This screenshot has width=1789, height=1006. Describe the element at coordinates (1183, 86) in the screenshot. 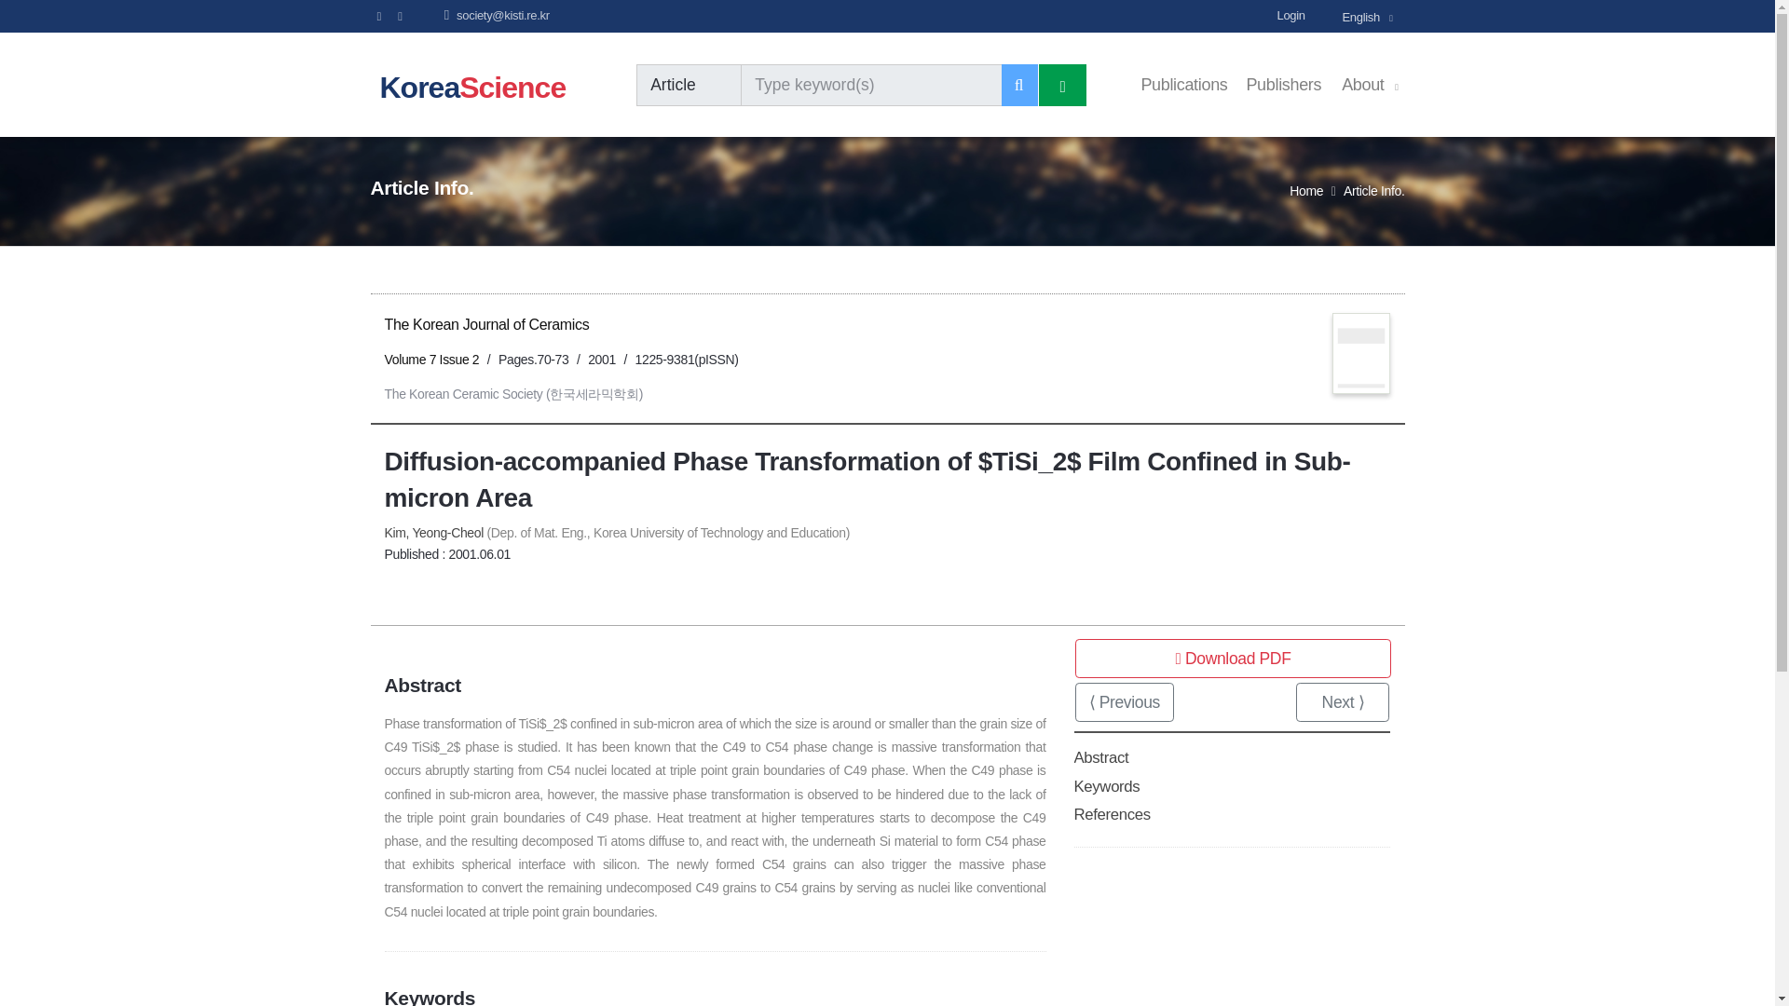

I see `Publications` at that location.